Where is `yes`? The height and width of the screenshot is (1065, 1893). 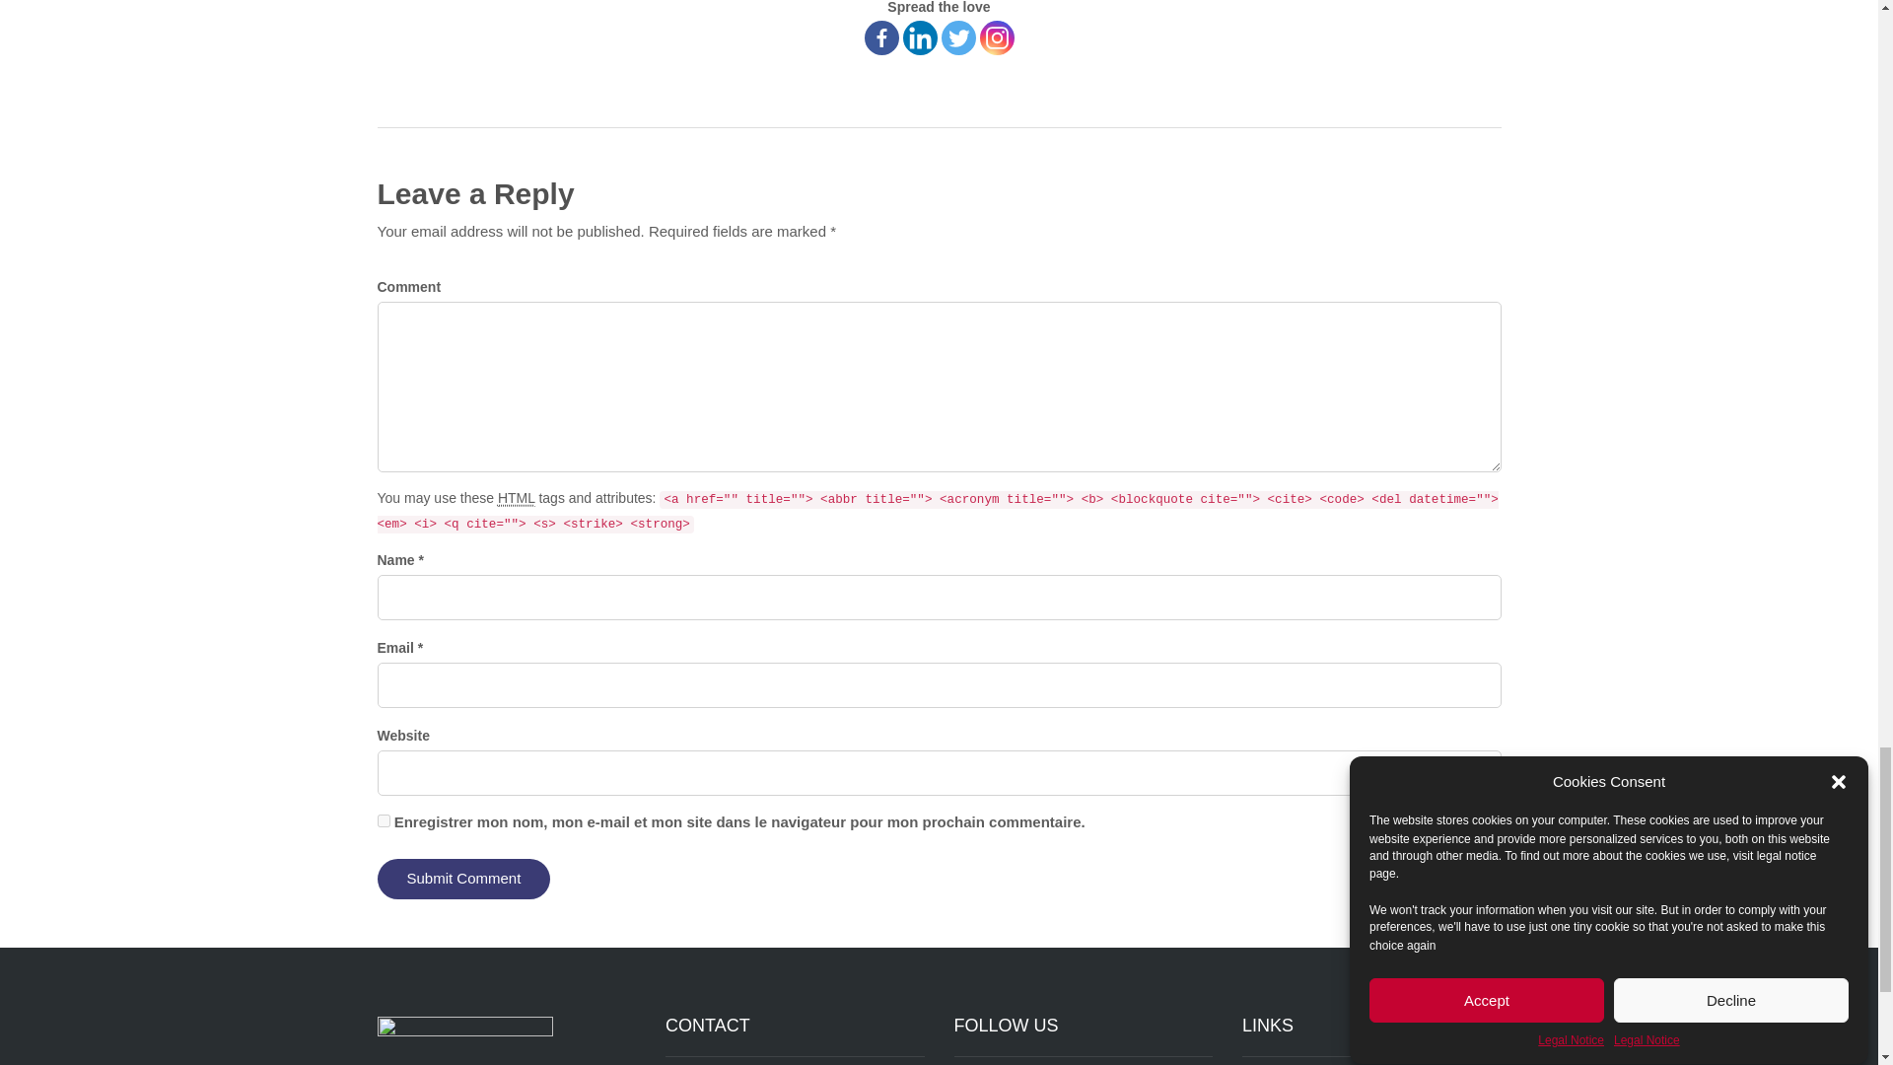 yes is located at coordinates (383, 820).